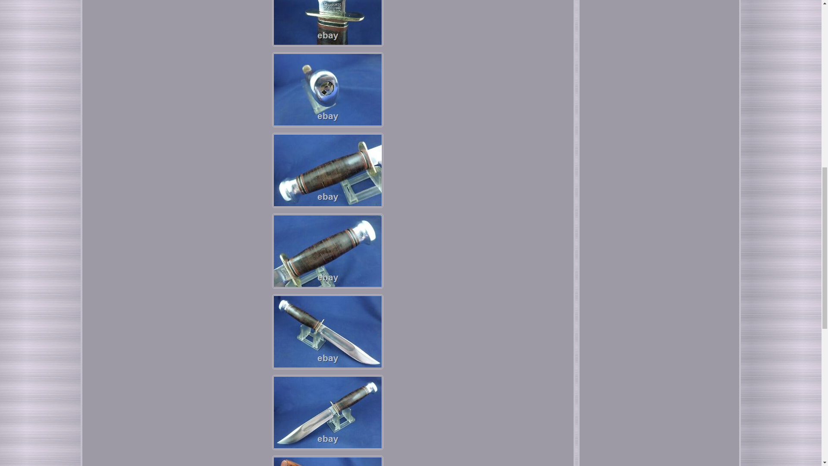 The image size is (828, 466). Describe the element at coordinates (328, 251) in the screenshot. I see `Vintage Marbles Gladstone Knife with Sheath` at that location.